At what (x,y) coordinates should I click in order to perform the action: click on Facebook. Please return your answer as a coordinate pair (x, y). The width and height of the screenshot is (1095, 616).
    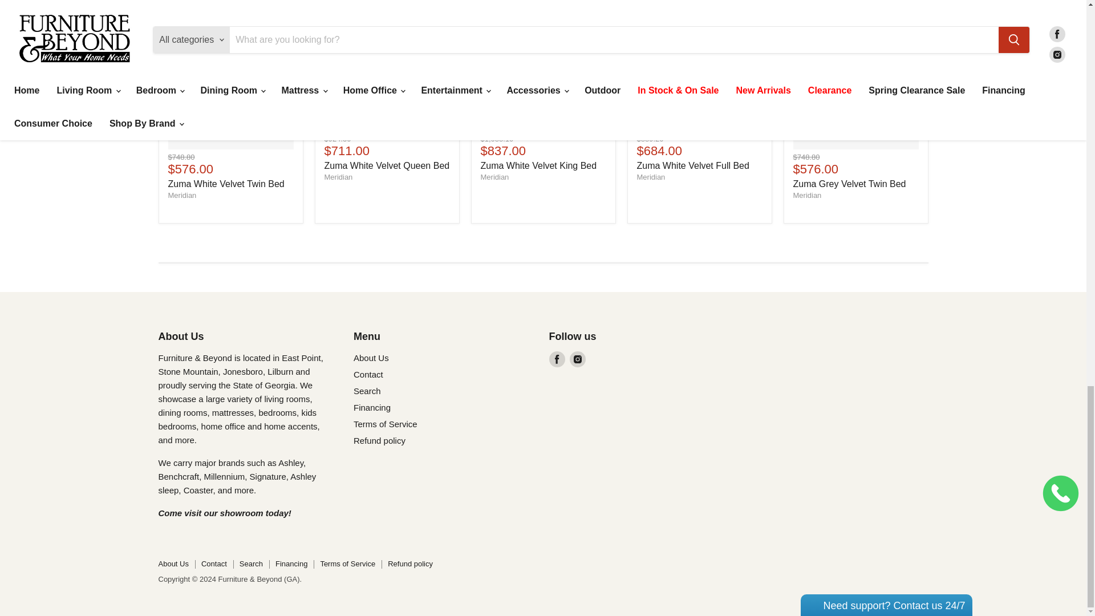
    Looking at the image, I should click on (557, 359).